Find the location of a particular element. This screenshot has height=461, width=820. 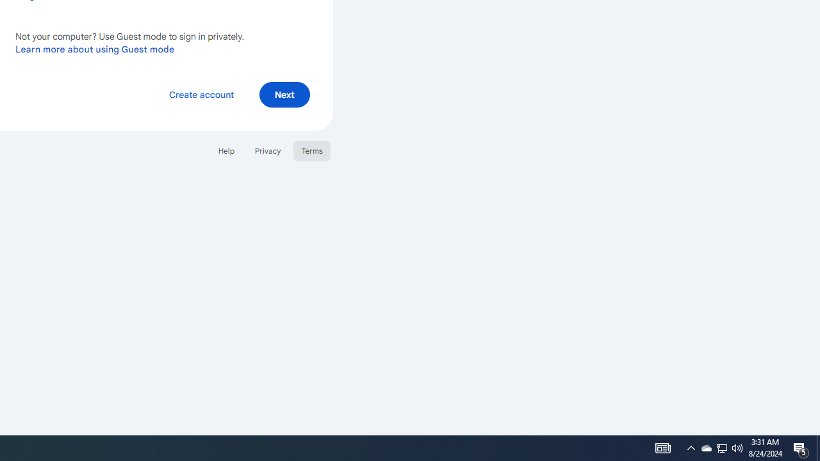

Terms is located at coordinates (311, 150).